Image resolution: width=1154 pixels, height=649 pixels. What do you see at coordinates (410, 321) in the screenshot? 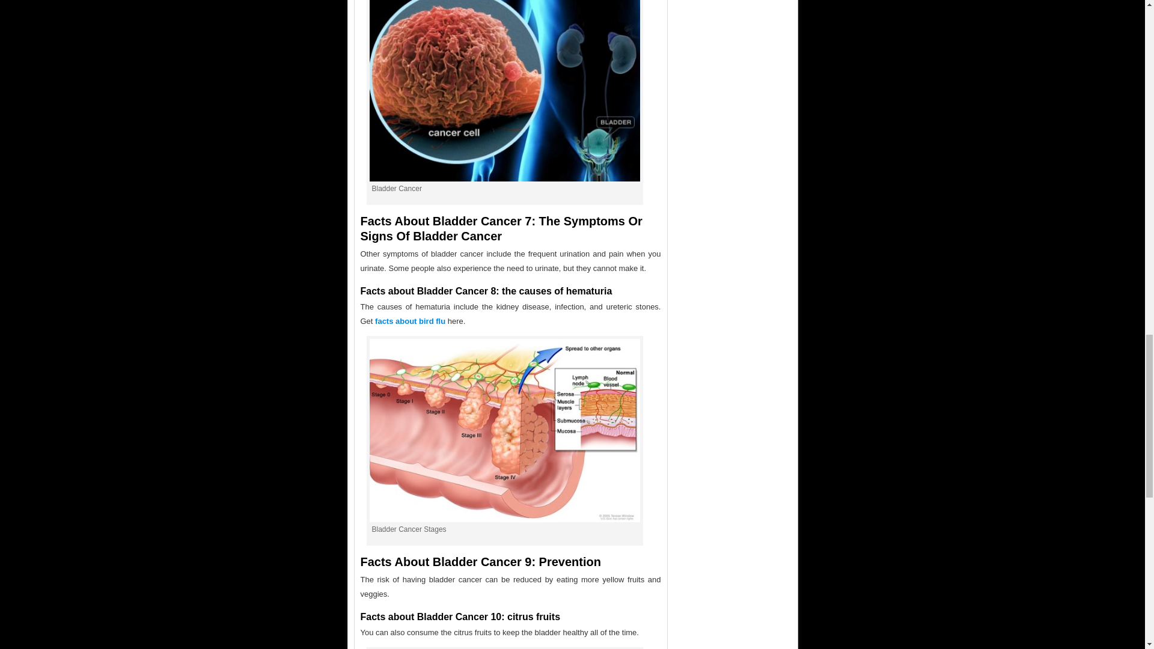
I see `facts about bird flu` at bounding box center [410, 321].